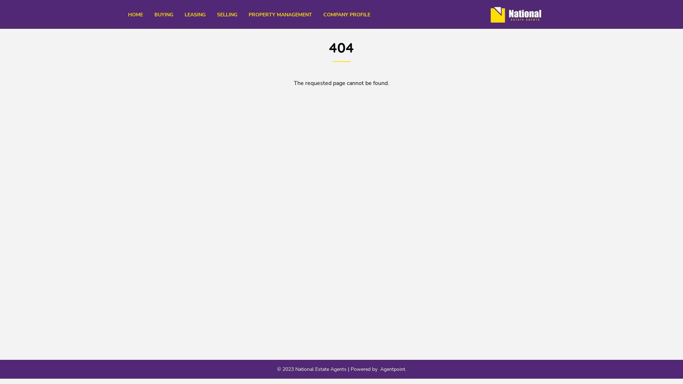 The height and width of the screenshot is (384, 683). Describe the element at coordinates (136, 15) in the screenshot. I see `HOME` at that location.